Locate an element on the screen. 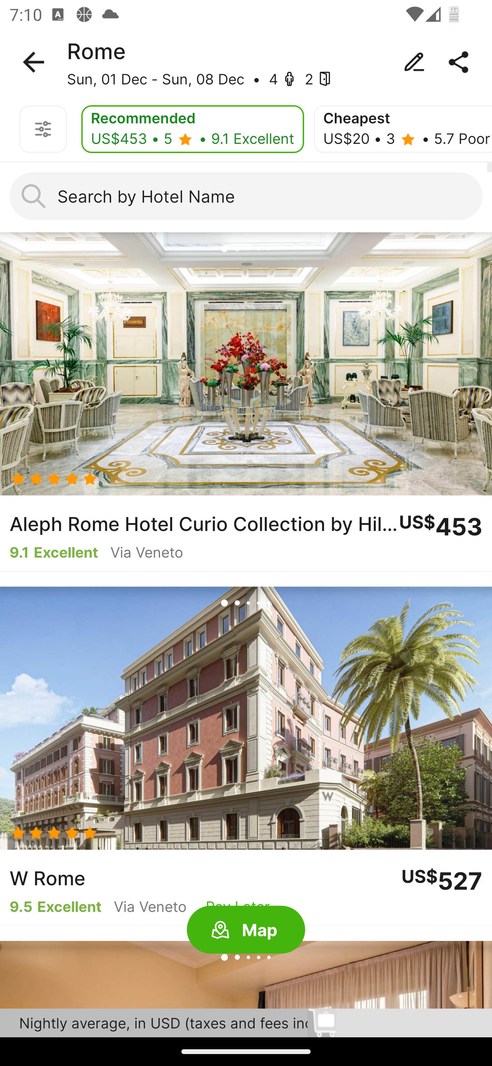  Map  is located at coordinates (246, 930).